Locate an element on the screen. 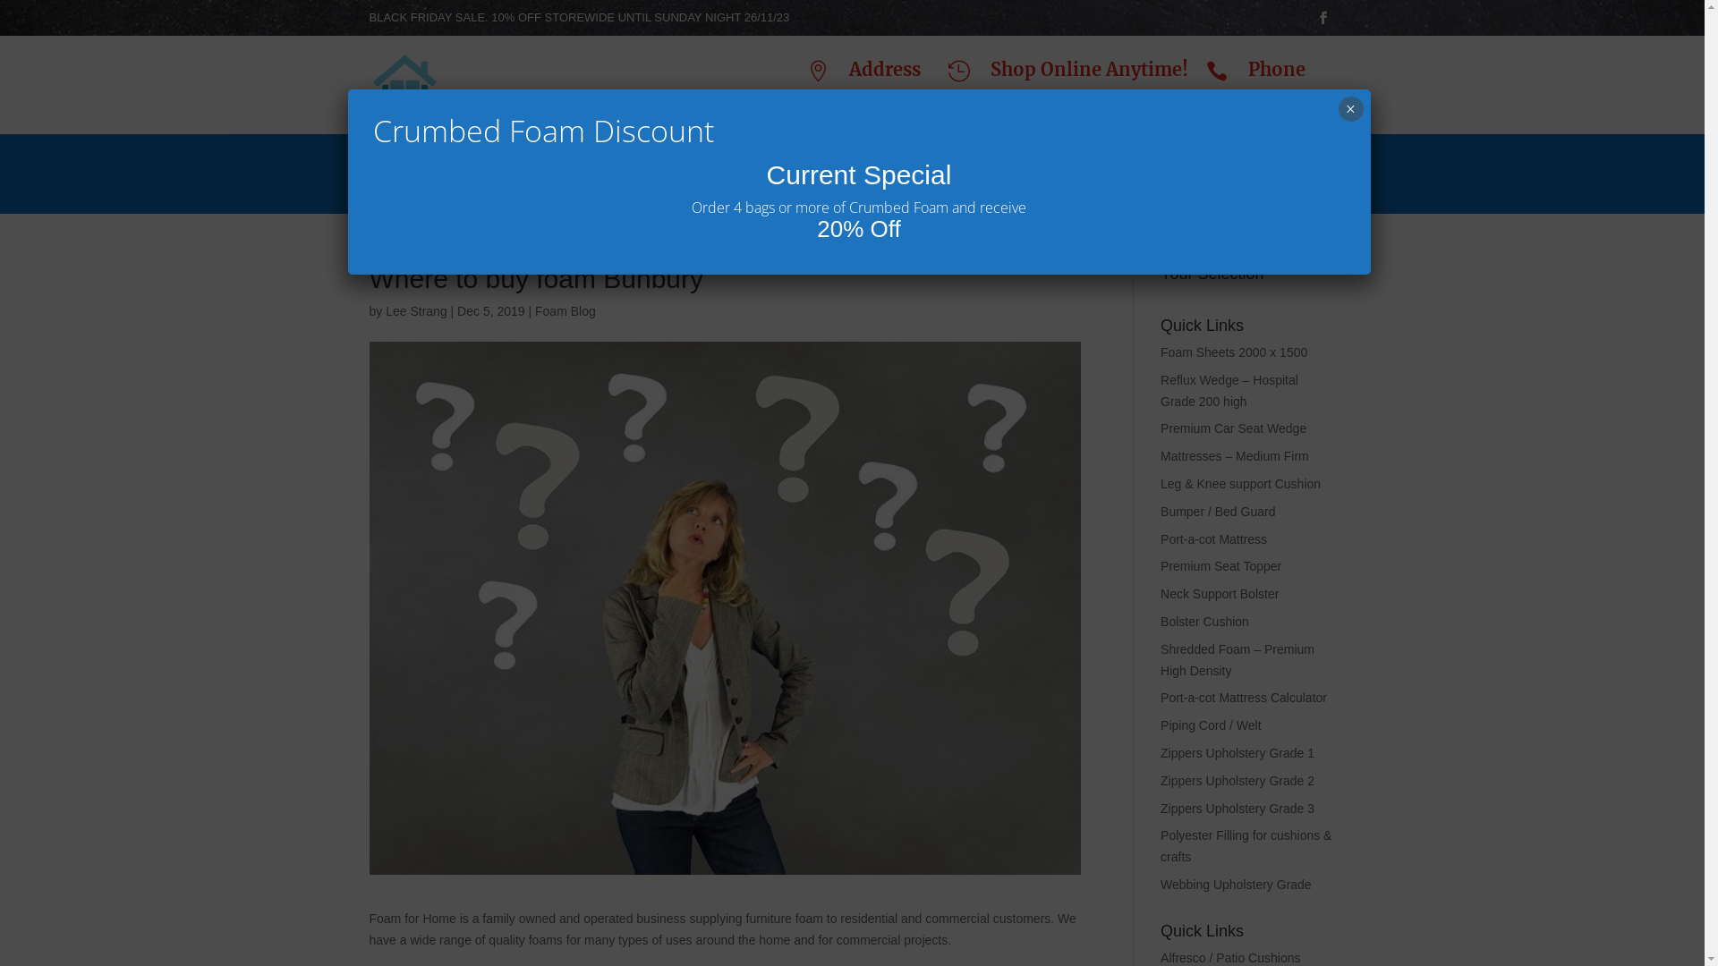  Zippers Upholstery Grade 2 is located at coordinates (1237, 781).